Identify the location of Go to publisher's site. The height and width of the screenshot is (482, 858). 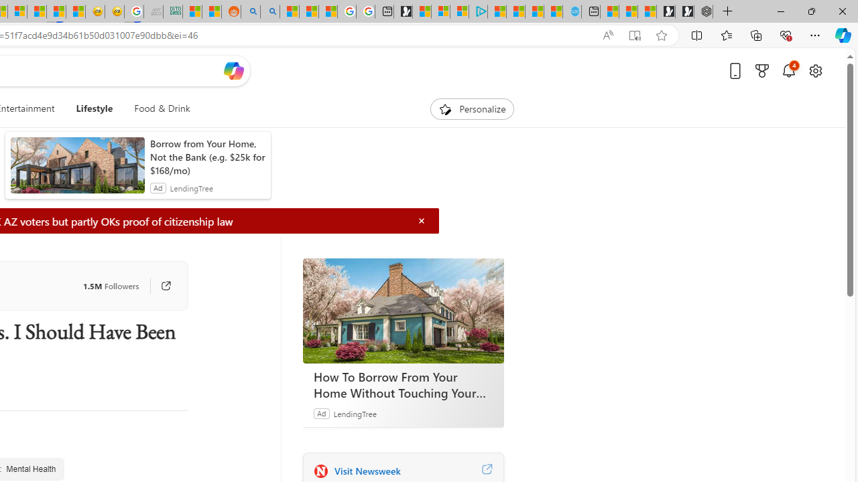
(159, 285).